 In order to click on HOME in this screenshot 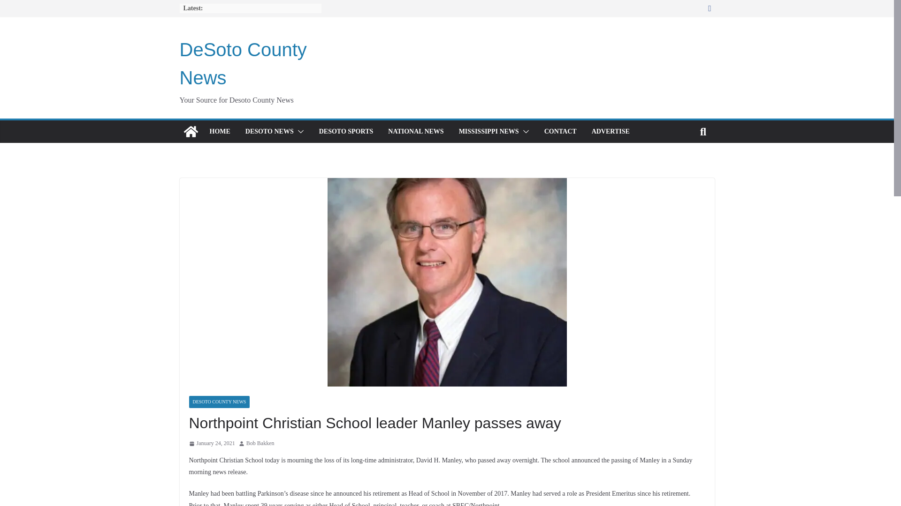, I will do `click(219, 131)`.